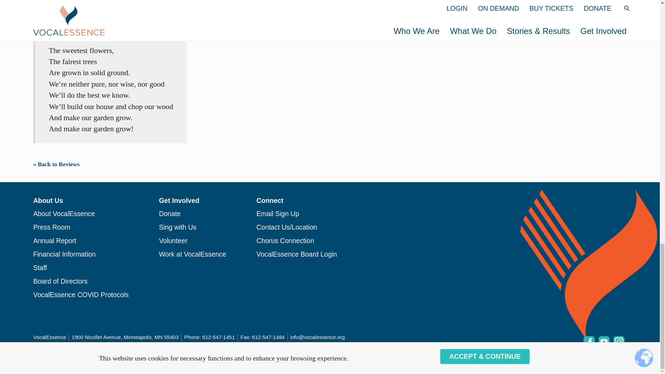 The width and height of the screenshot is (665, 374). I want to click on YouTube, so click(604, 341).